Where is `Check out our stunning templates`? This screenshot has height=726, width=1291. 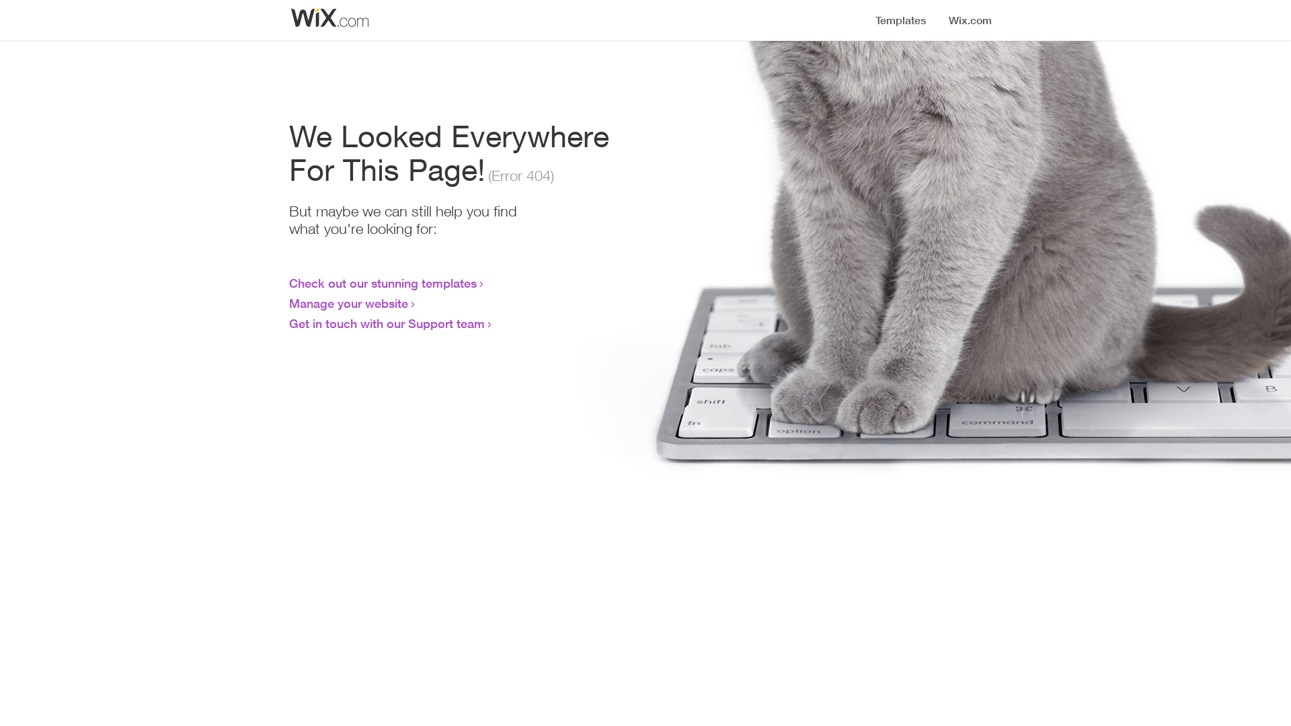
Check out our stunning templates is located at coordinates (383, 283).